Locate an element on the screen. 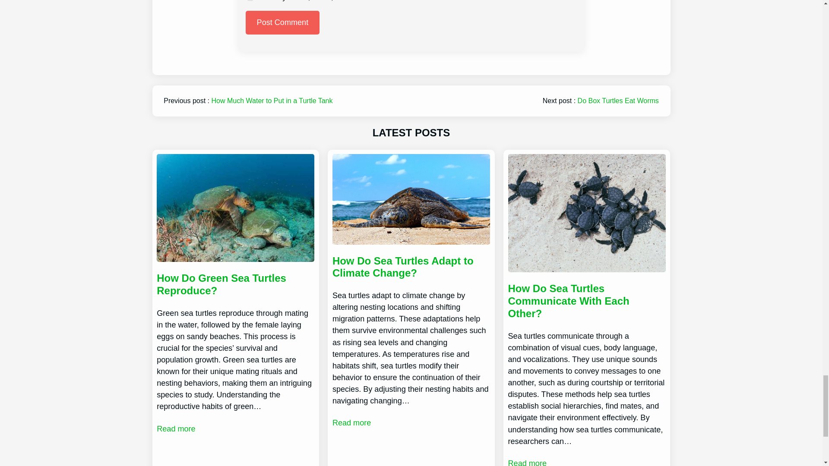 This screenshot has width=829, height=466. Post Comment is located at coordinates (282, 22).